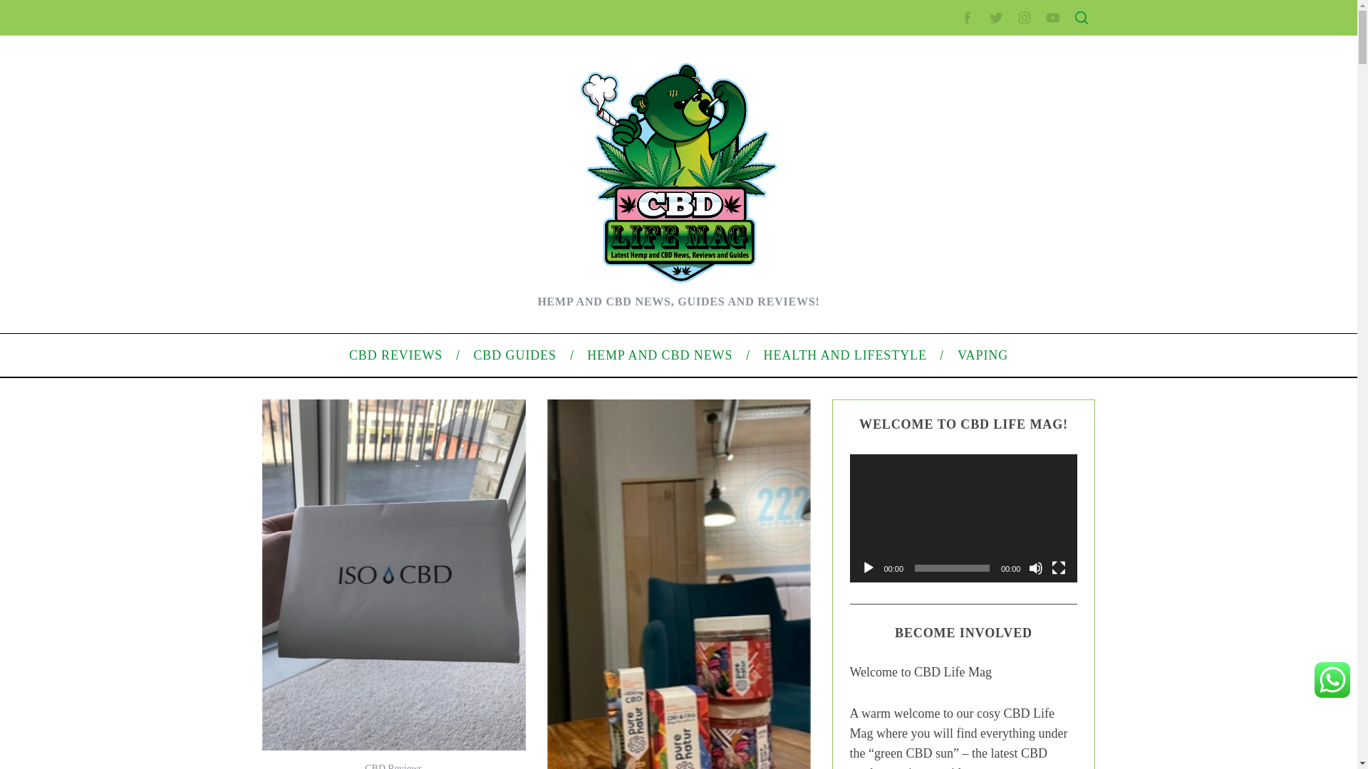  What do you see at coordinates (33, 9) in the screenshot?
I see `Skip to content` at bounding box center [33, 9].